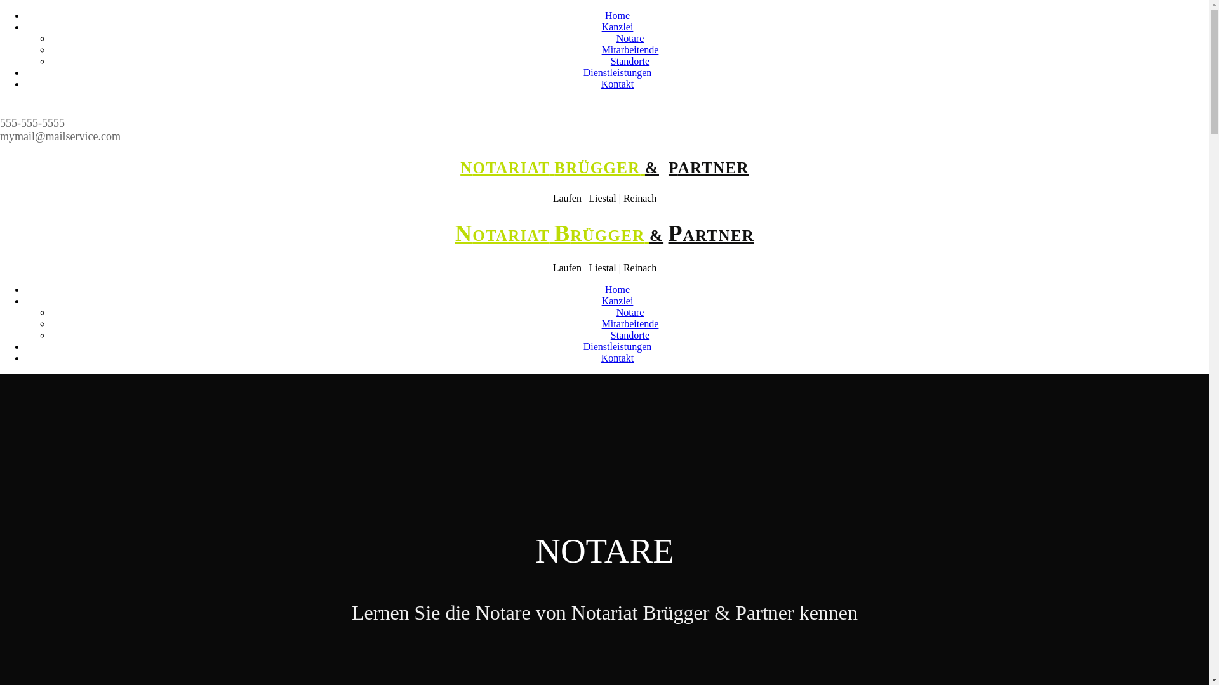 This screenshot has height=685, width=1219. I want to click on Notare, so click(630, 312).